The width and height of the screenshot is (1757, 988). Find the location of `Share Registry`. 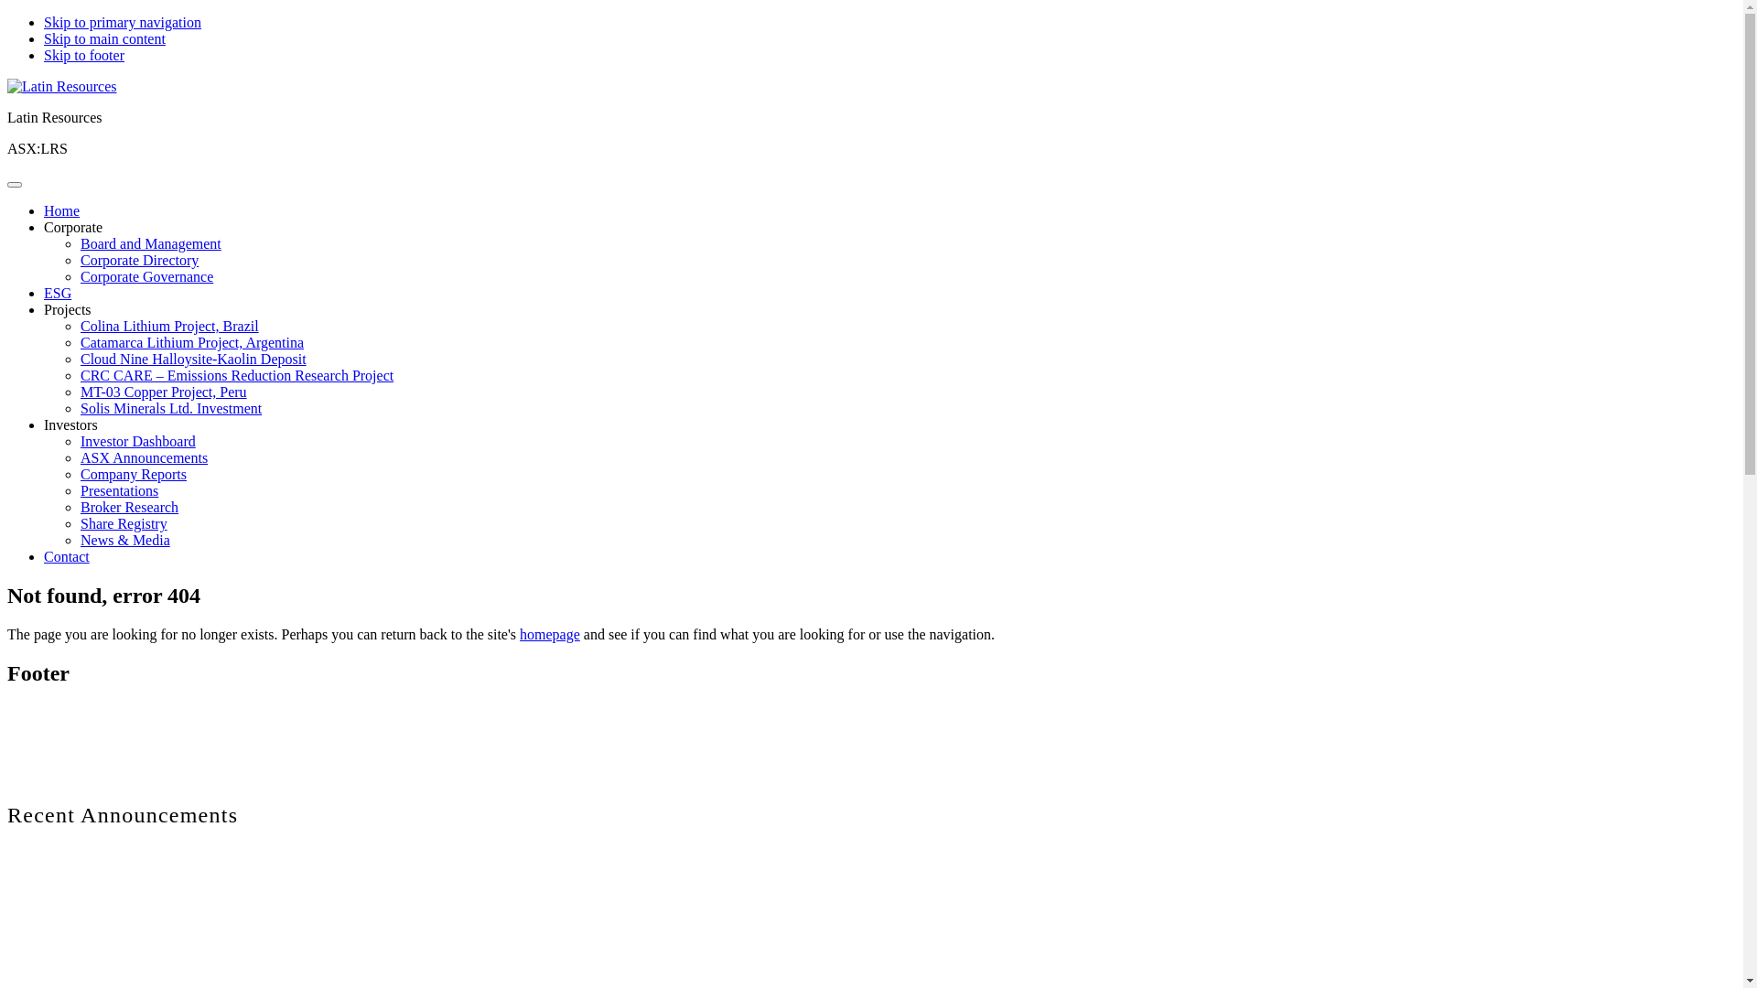

Share Registry is located at coordinates (124, 523).